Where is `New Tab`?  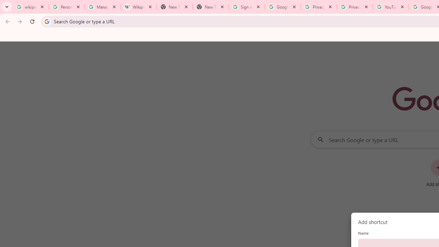 New Tab is located at coordinates (211, 7).